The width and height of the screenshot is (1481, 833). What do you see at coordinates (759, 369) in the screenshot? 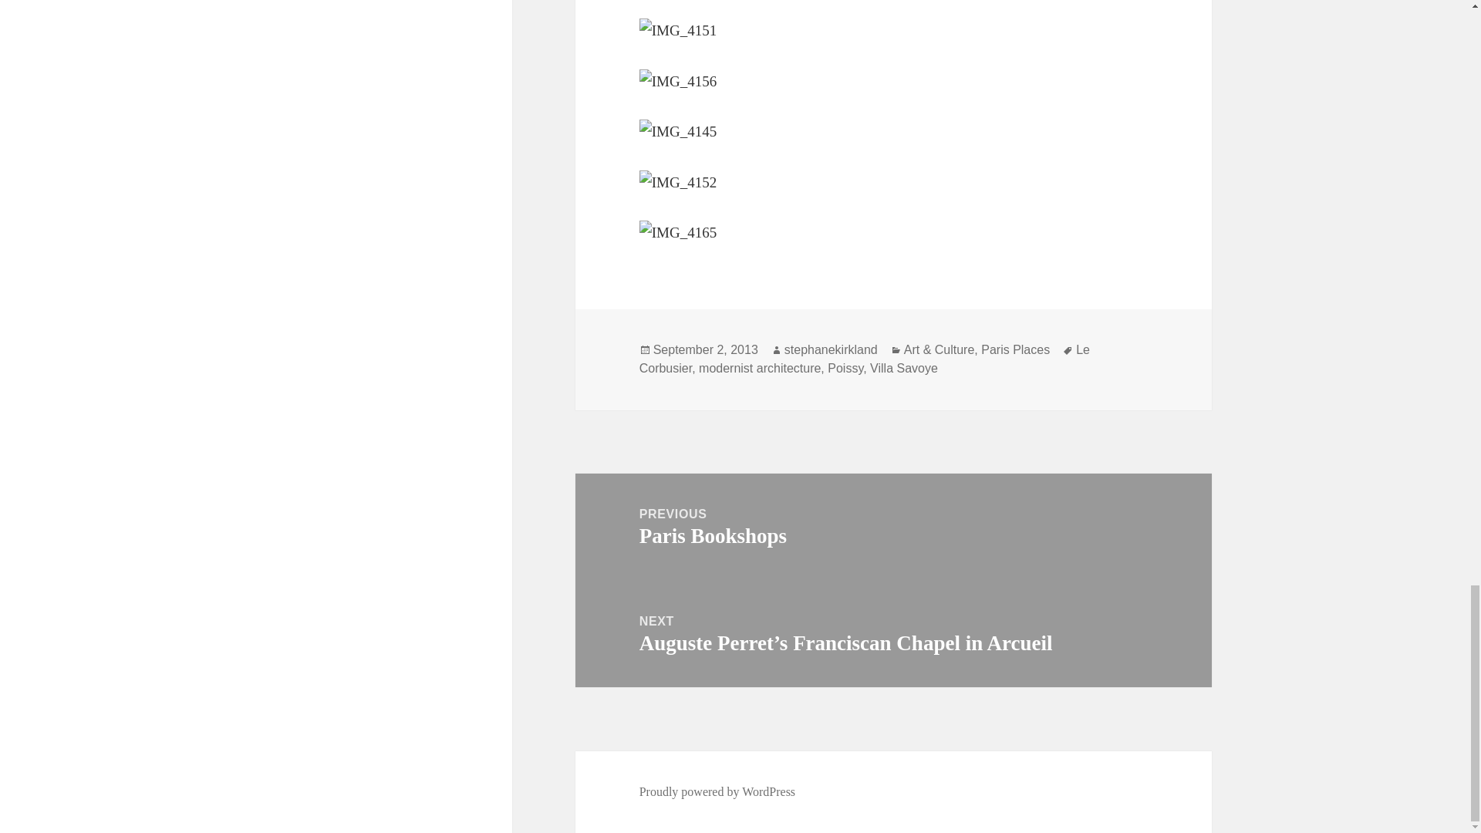
I see `modernist architecture` at bounding box center [759, 369].